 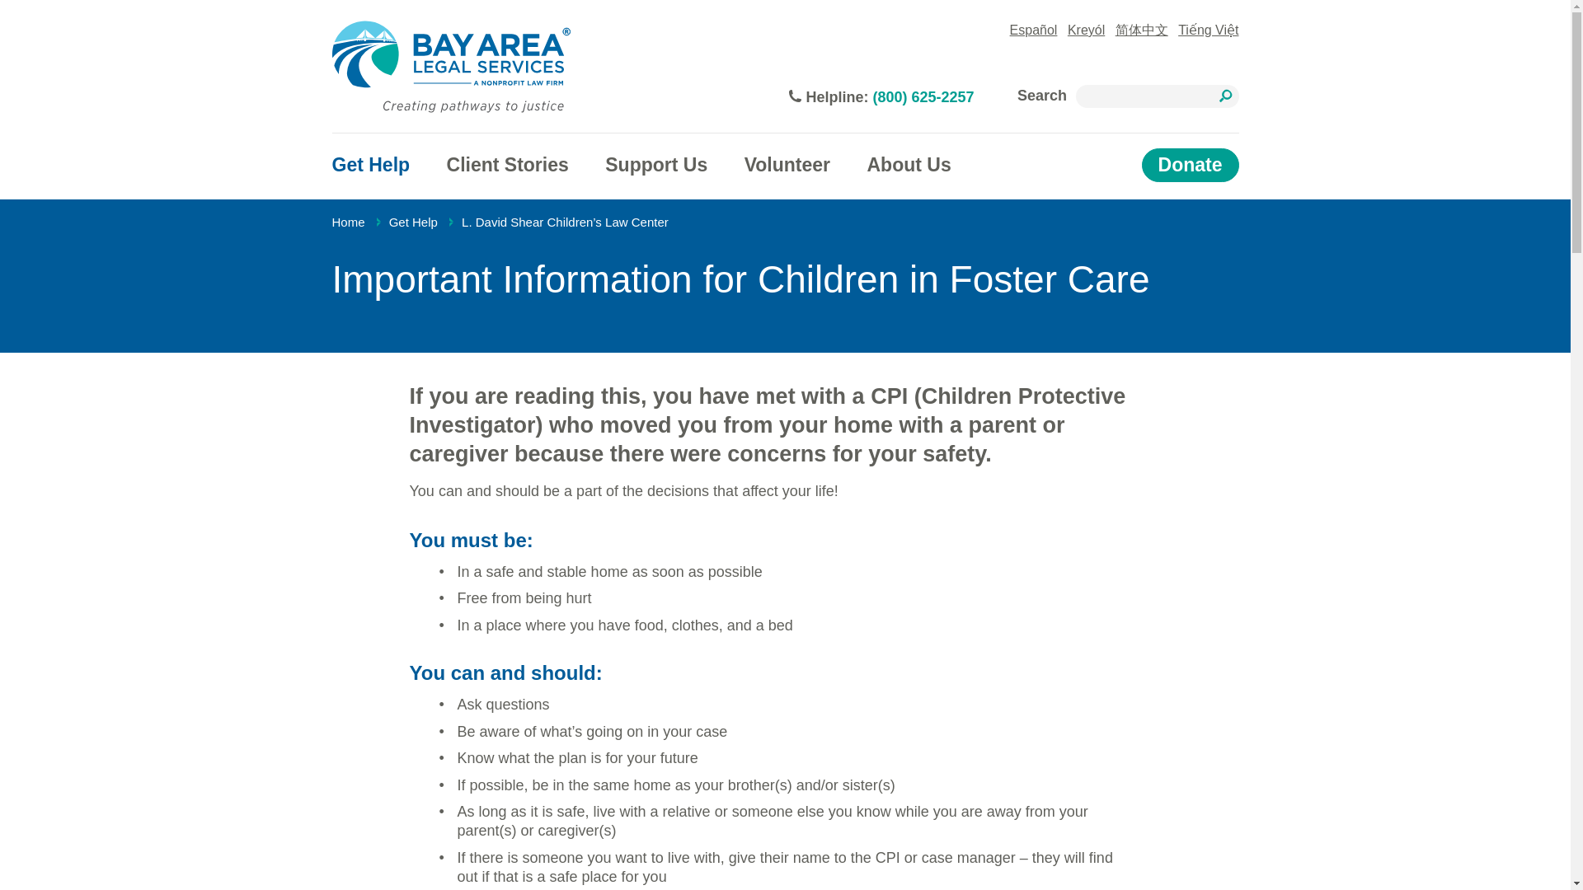 What do you see at coordinates (1191, 165) in the screenshot?
I see `Donate` at bounding box center [1191, 165].